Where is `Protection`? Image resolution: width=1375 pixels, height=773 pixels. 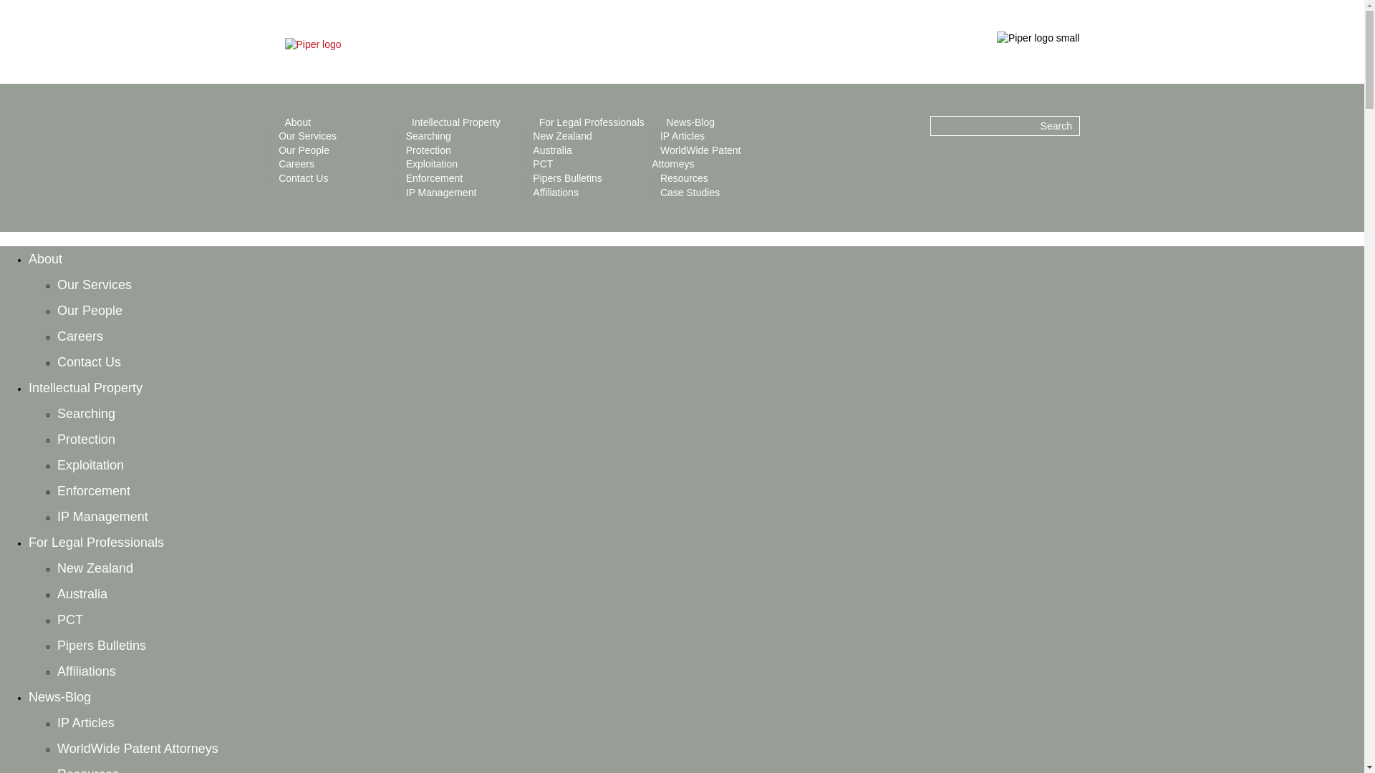
Protection is located at coordinates (428, 150).